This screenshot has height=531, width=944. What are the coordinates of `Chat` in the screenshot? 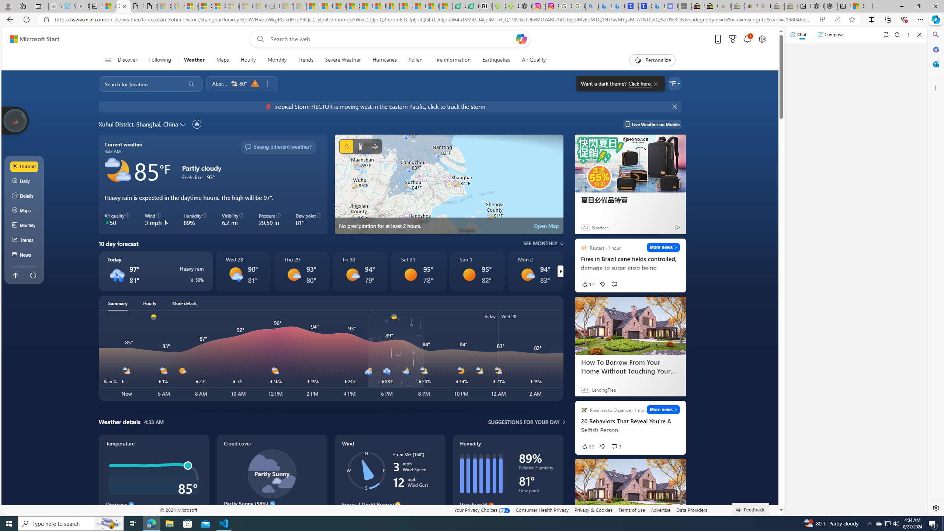 It's located at (798, 34).